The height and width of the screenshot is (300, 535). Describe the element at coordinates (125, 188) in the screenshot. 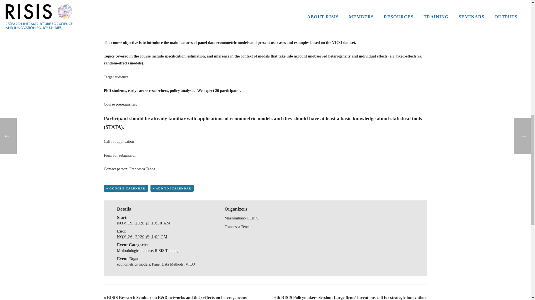

I see `Add to Google Calendar` at that location.